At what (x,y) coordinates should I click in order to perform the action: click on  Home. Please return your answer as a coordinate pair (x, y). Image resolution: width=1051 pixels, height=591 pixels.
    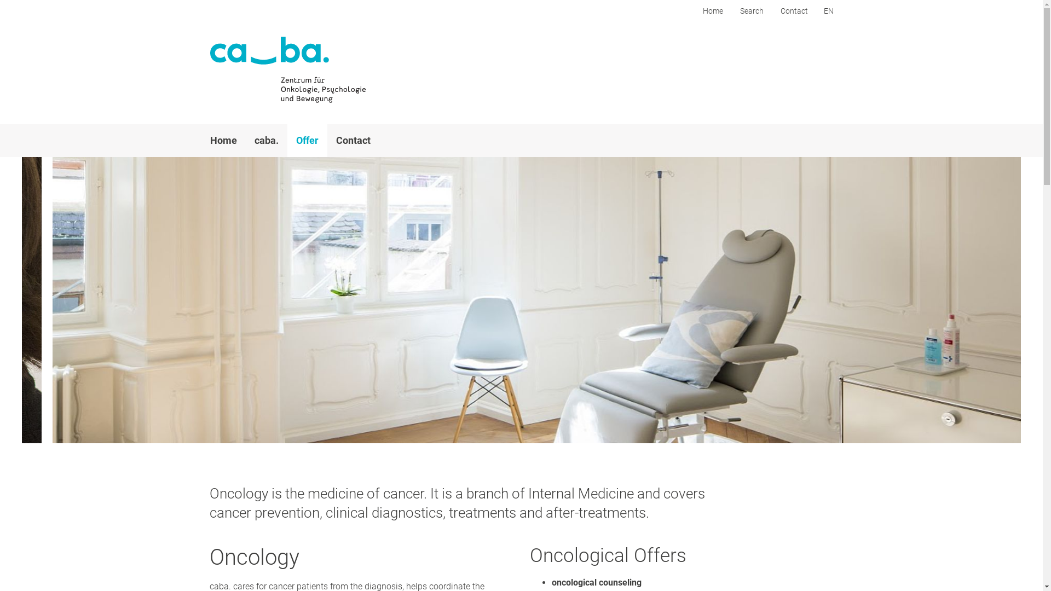
    Looking at the image, I should click on (712, 11).